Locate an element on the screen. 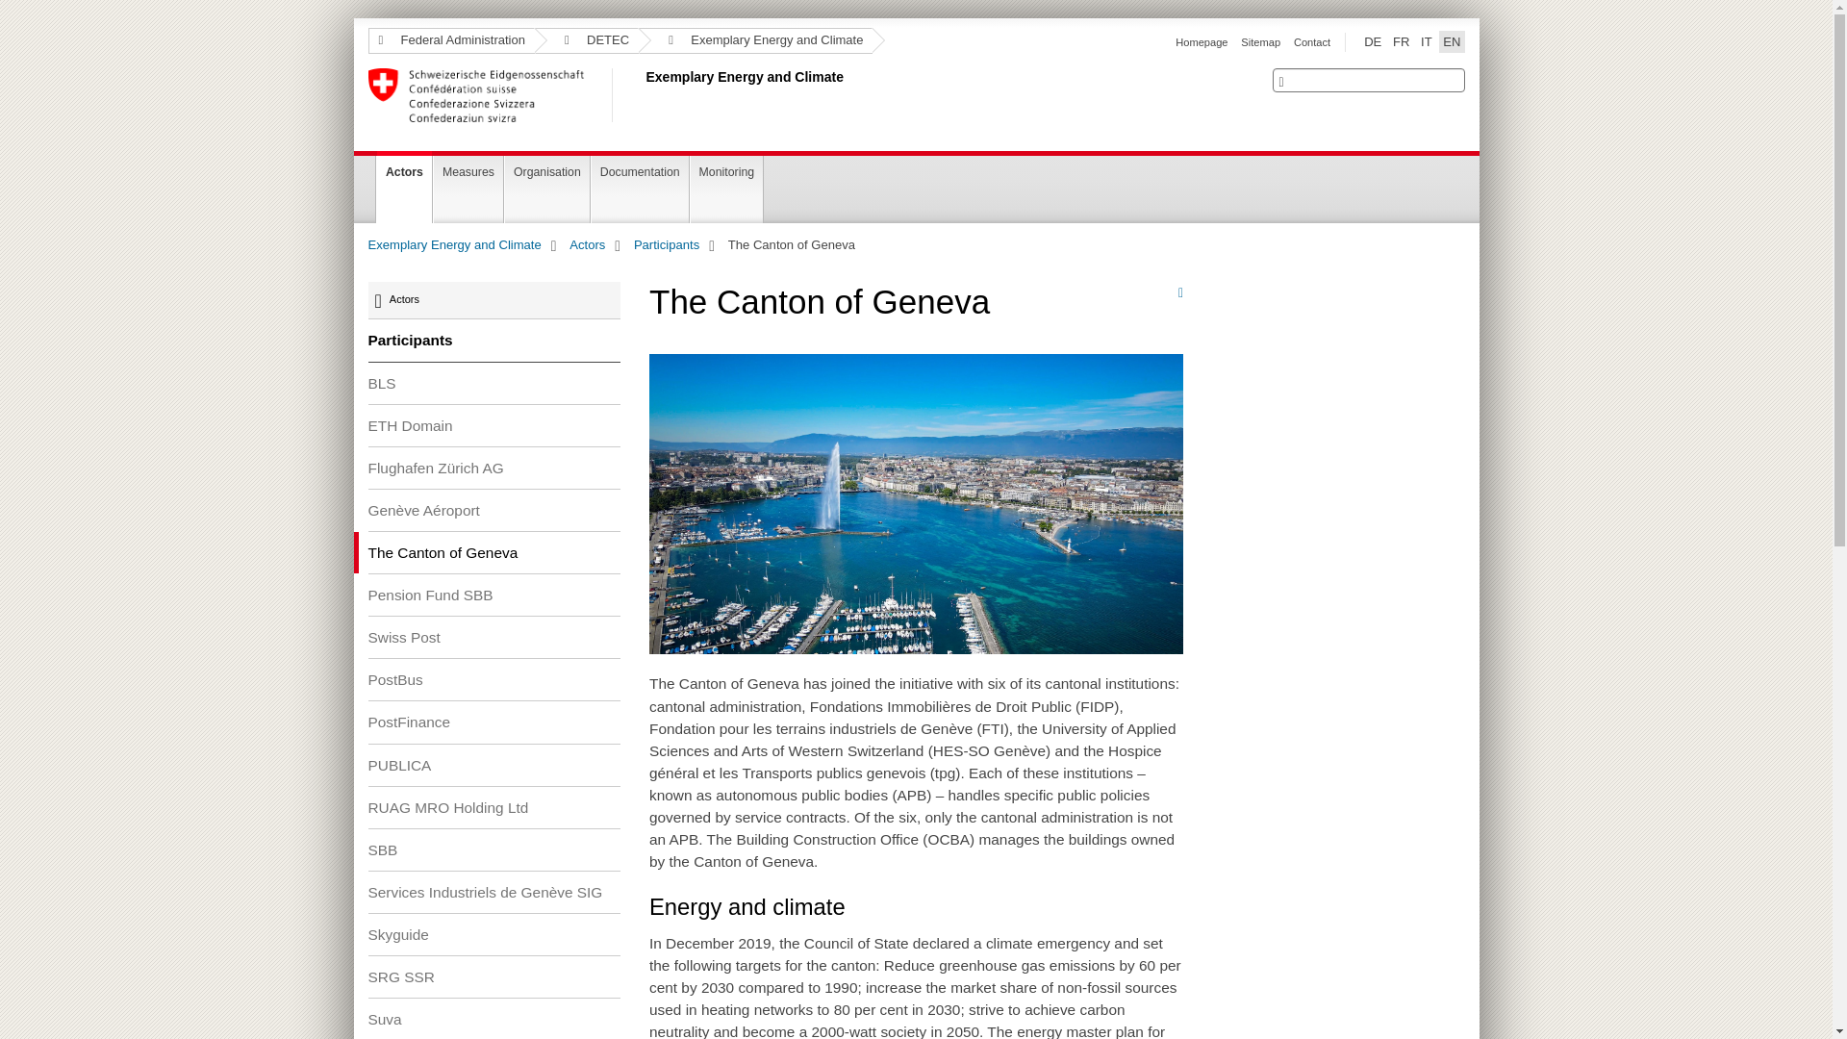 The height and width of the screenshot is (1039, 1847). Sitemap is located at coordinates (1260, 41).